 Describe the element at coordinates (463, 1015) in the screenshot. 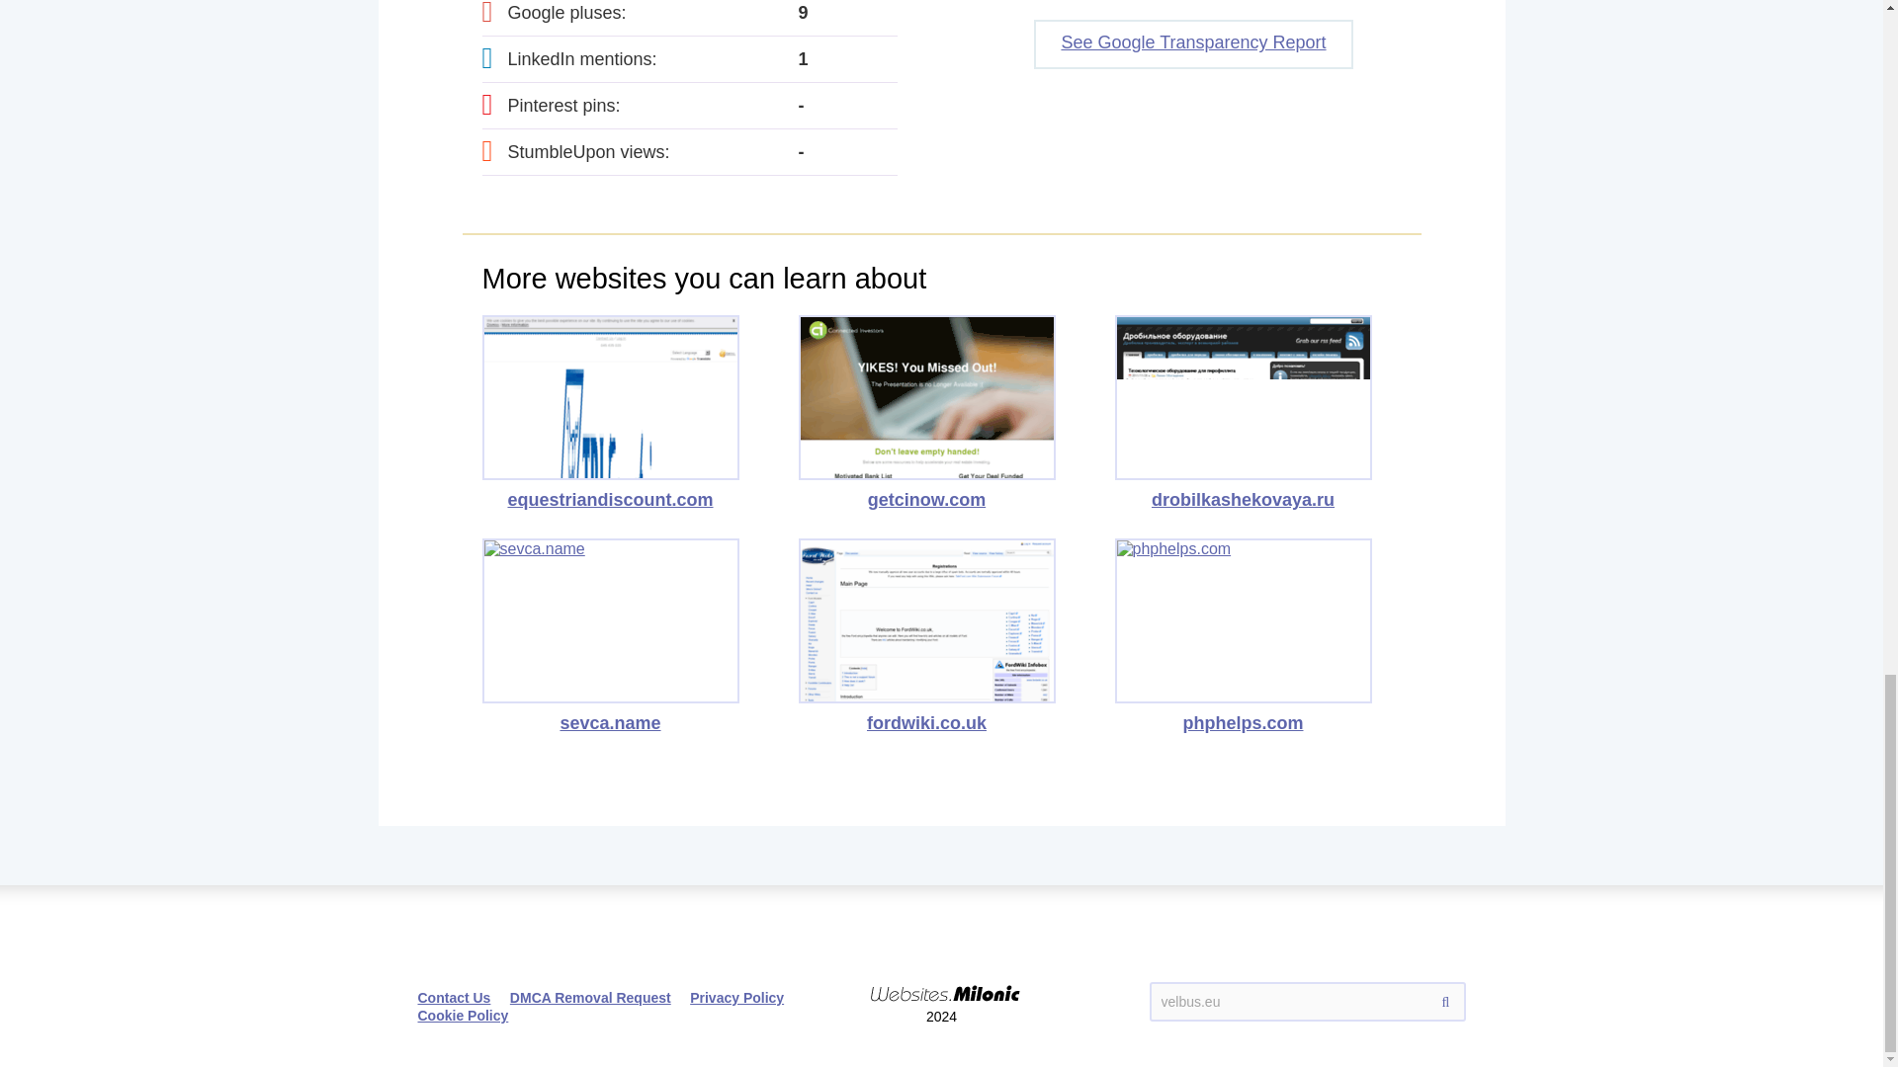

I see `Cookie Policy` at that location.